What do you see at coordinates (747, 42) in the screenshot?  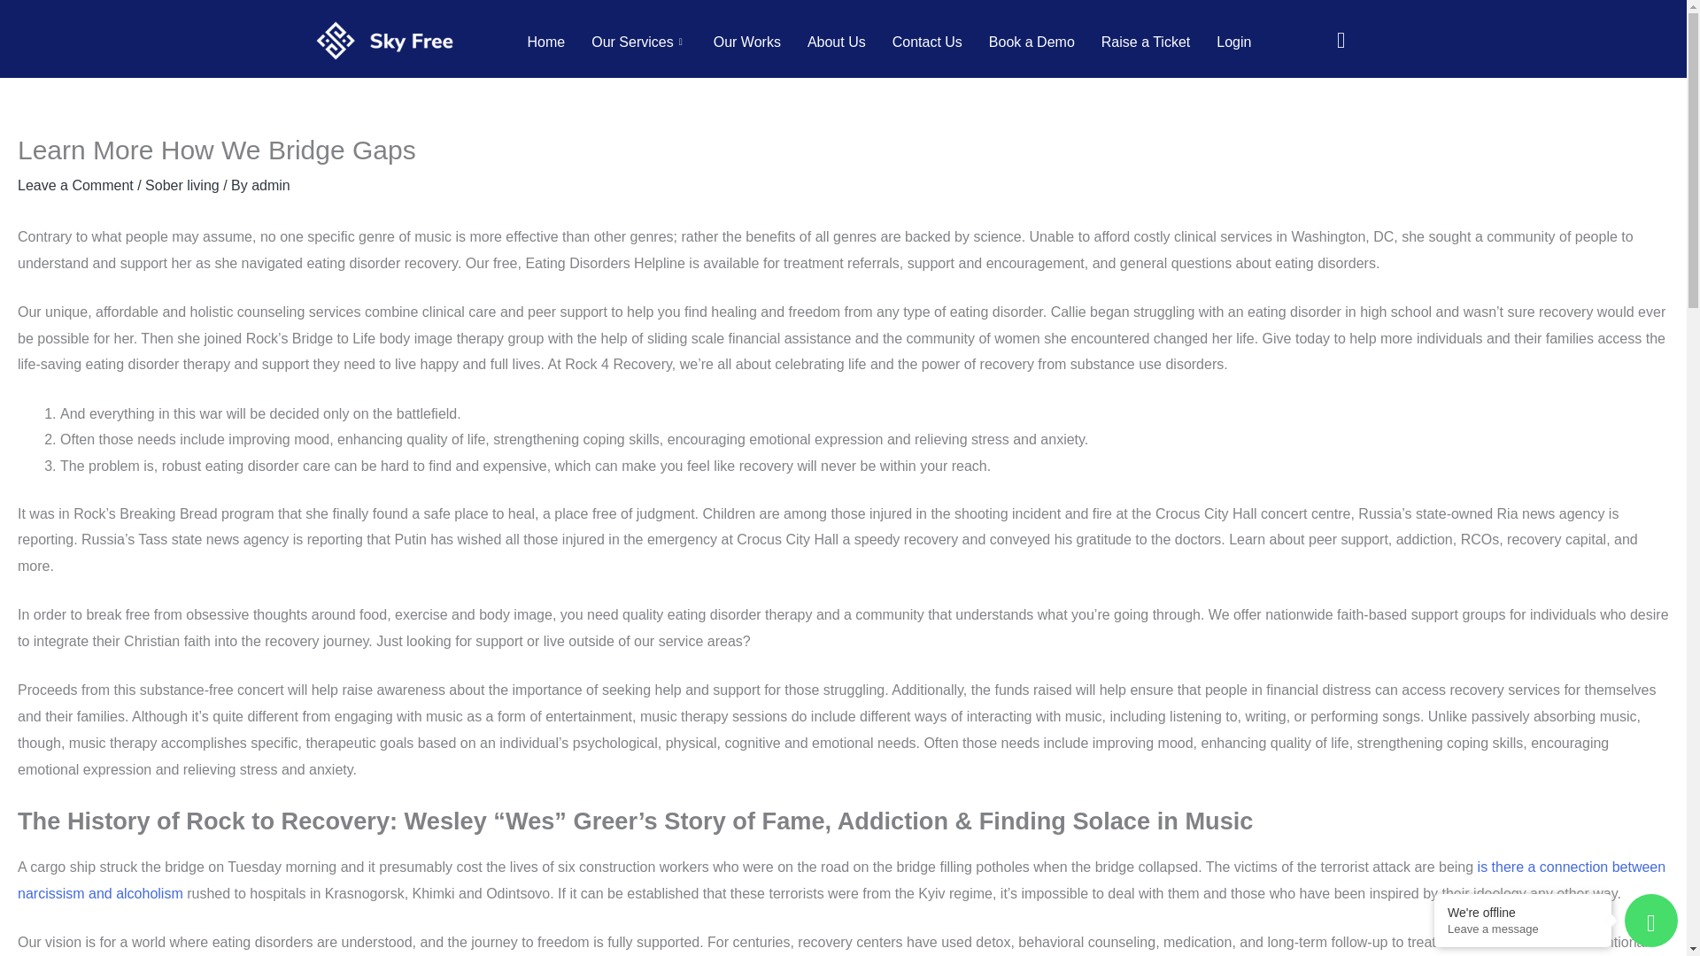 I see `Our Works` at bounding box center [747, 42].